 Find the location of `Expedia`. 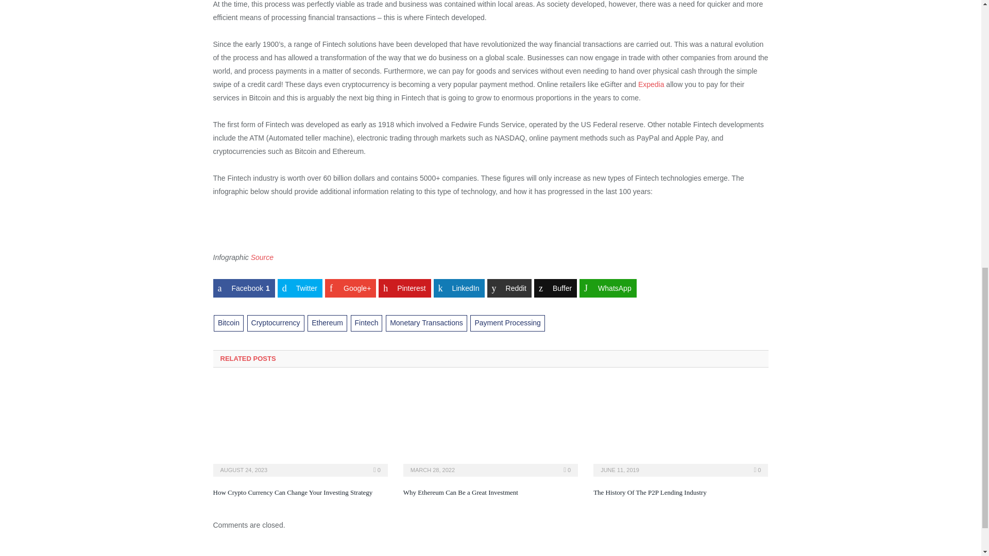

Expedia is located at coordinates (651, 84).